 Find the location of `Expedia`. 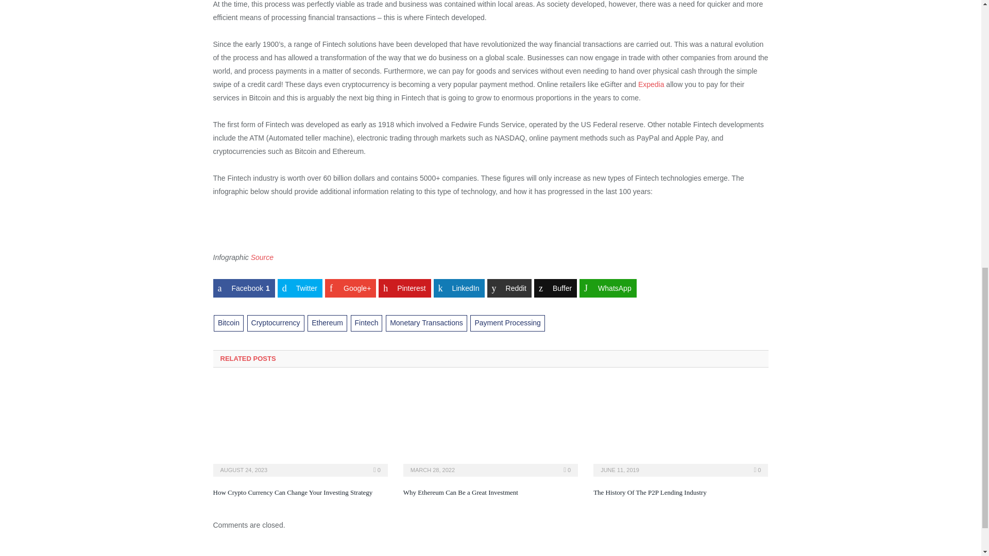

Expedia is located at coordinates (651, 84).